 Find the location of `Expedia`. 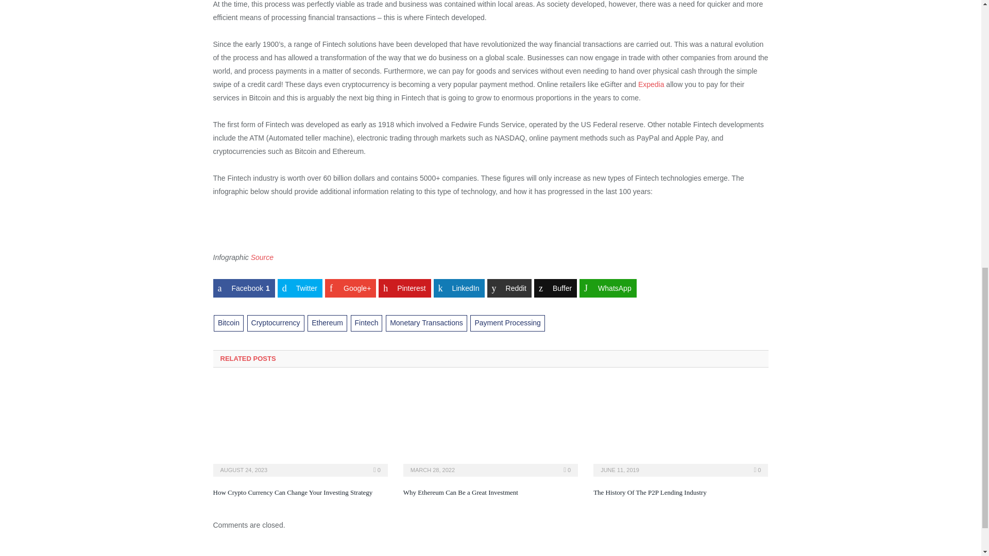

Expedia is located at coordinates (651, 84).